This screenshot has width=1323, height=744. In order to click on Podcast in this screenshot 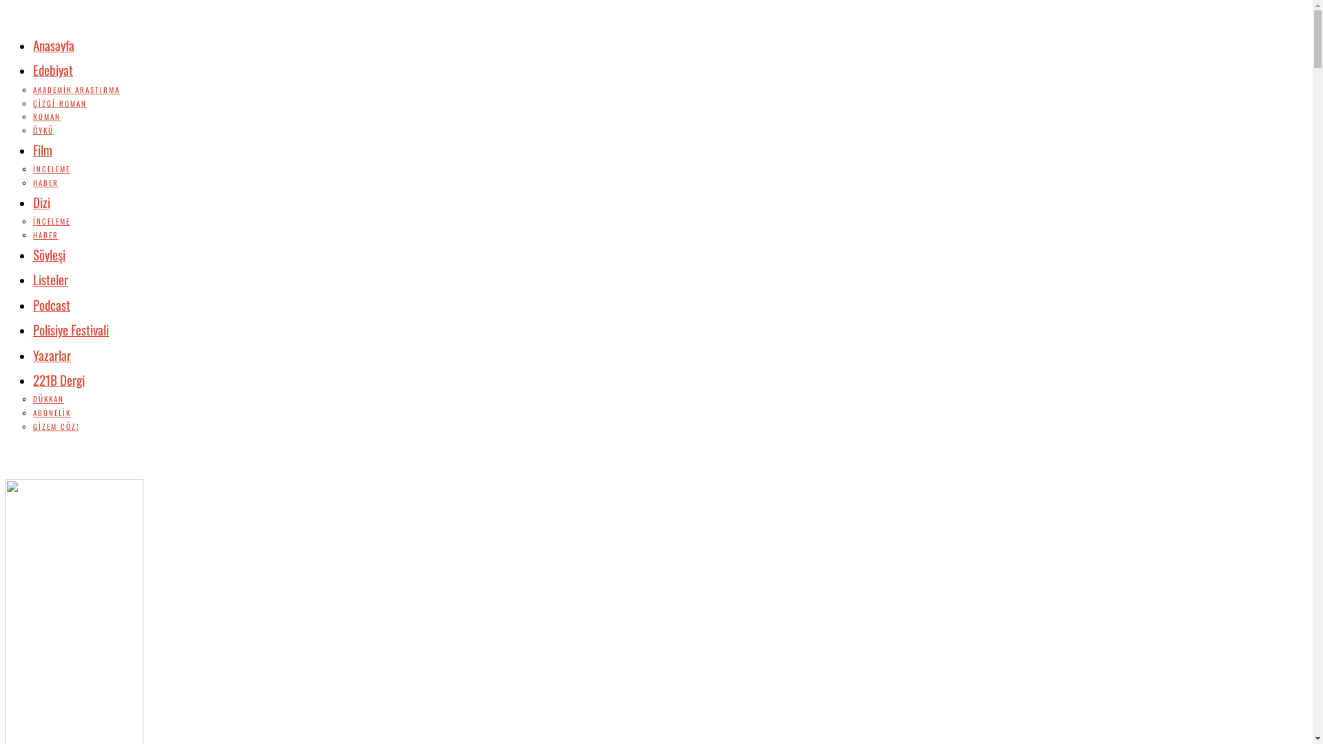, I will do `click(52, 304)`.